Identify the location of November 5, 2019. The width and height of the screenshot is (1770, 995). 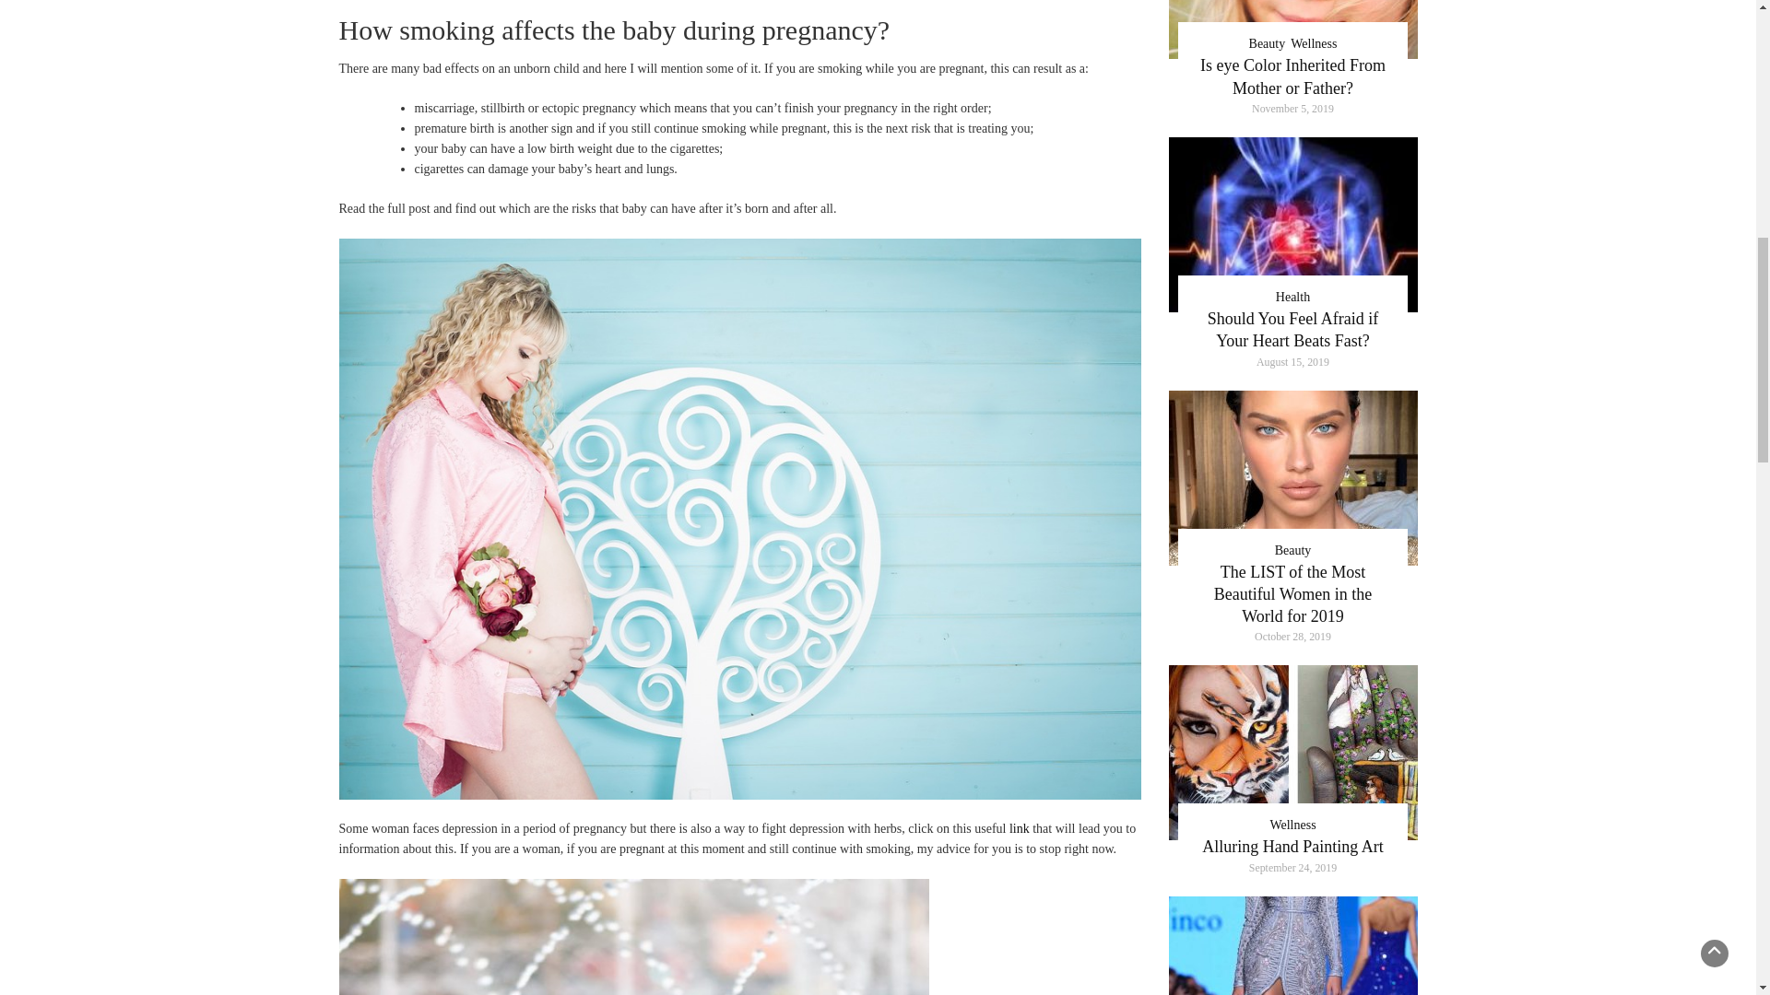
(1292, 109).